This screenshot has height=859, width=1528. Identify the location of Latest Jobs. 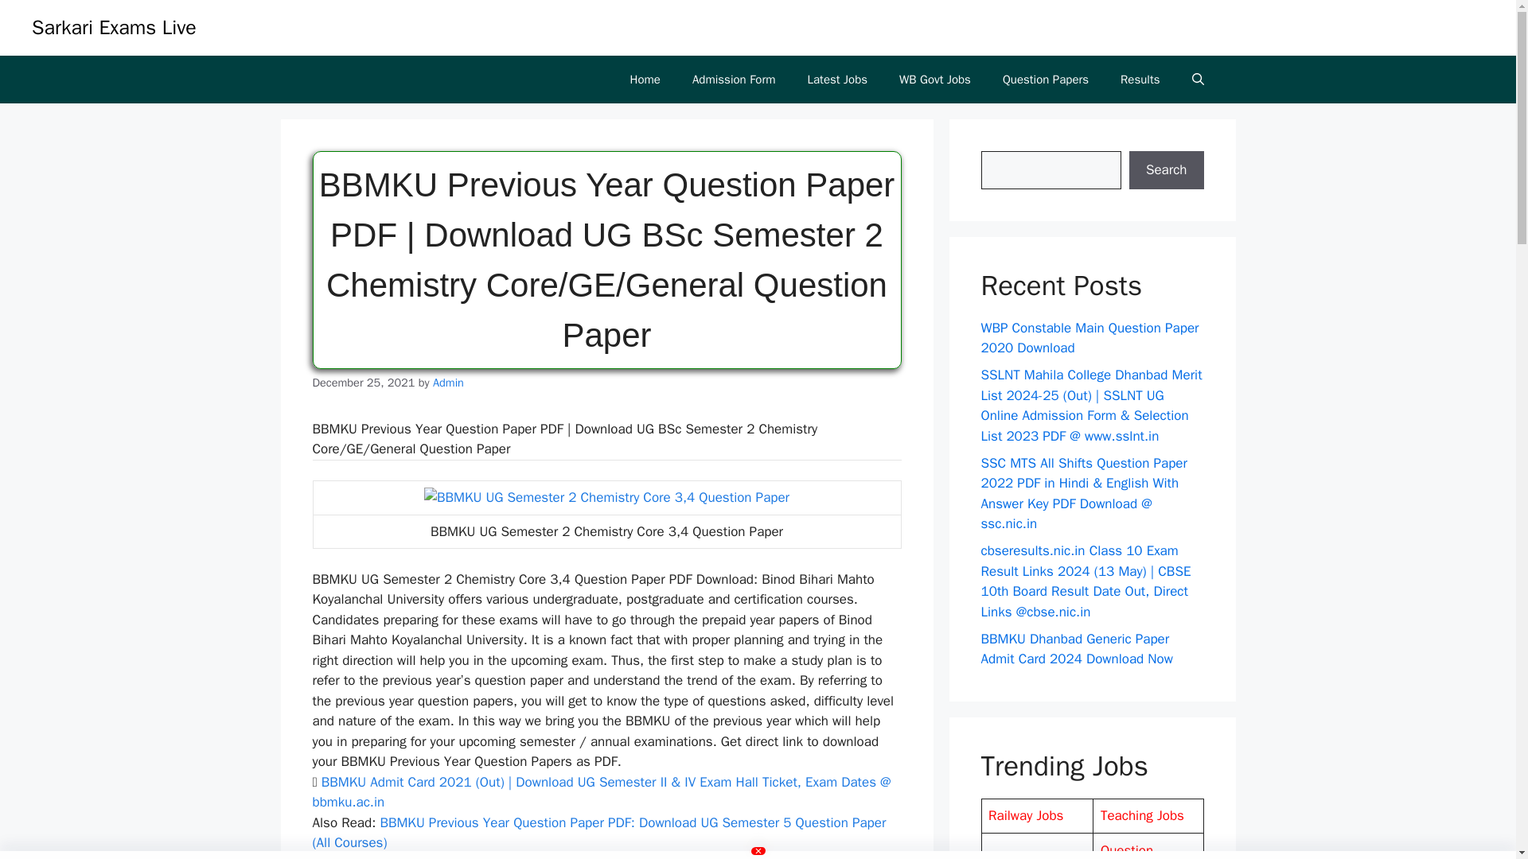
(837, 80).